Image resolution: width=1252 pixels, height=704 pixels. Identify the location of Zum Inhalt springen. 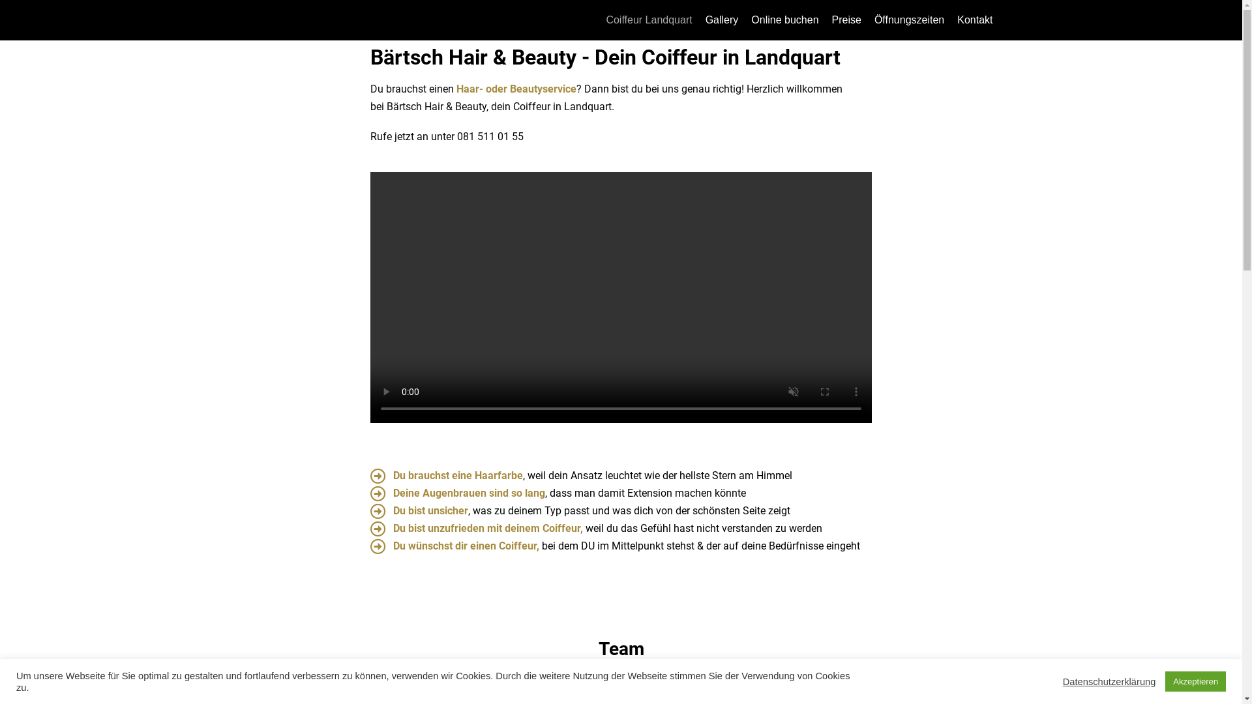
(13, 7).